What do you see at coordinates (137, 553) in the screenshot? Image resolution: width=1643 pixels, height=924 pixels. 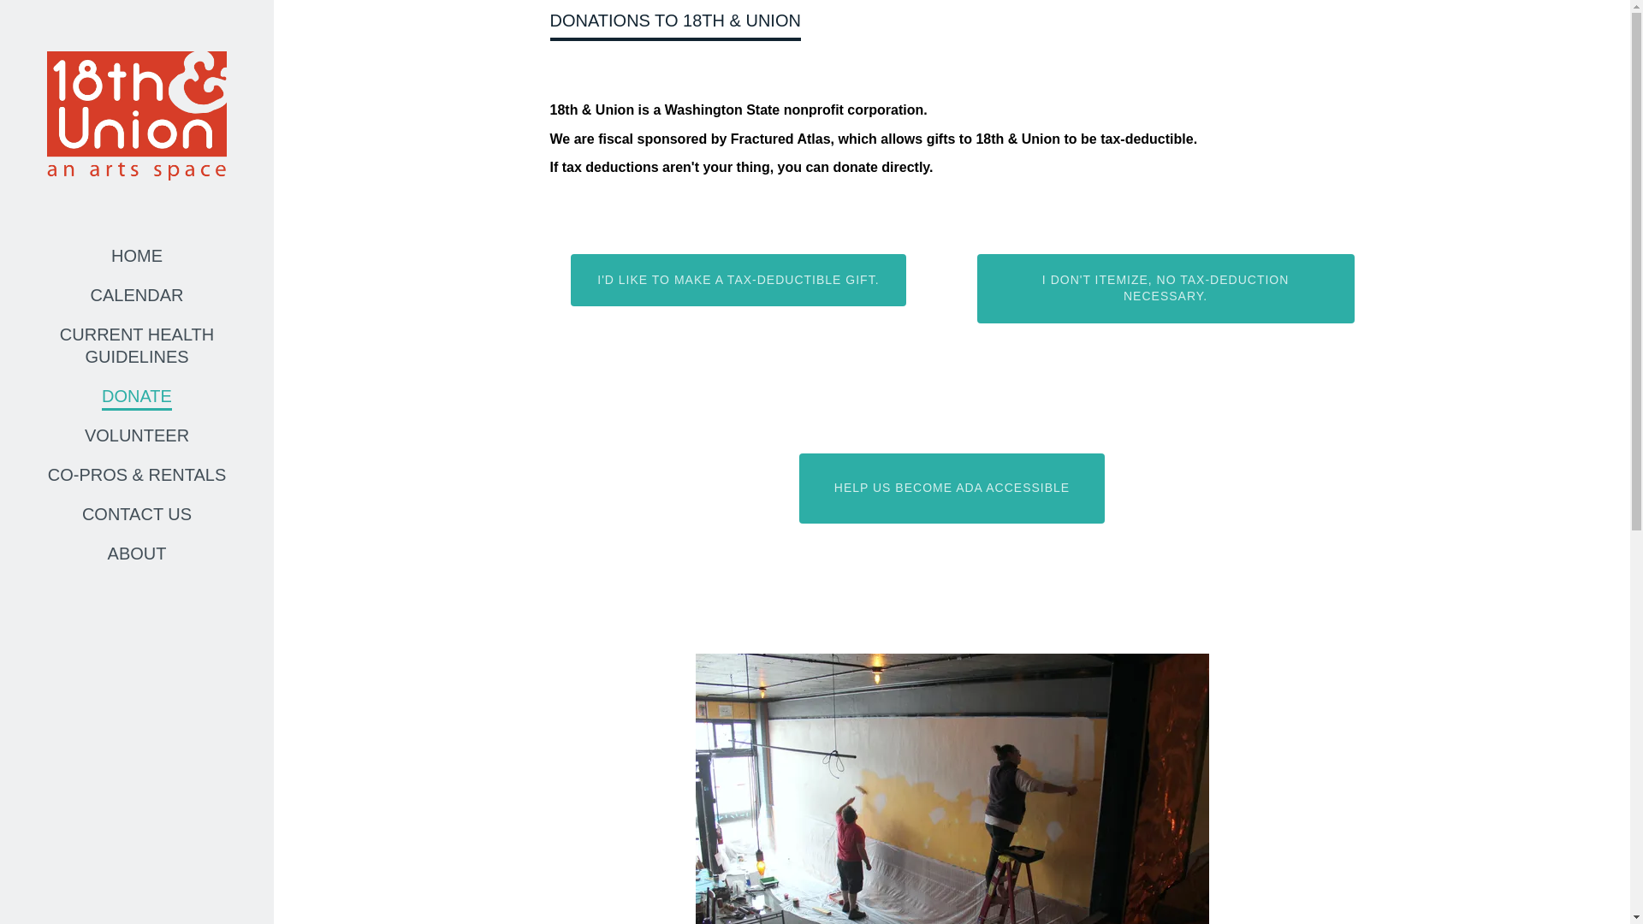 I see `ABOUT` at bounding box center [137, 553].